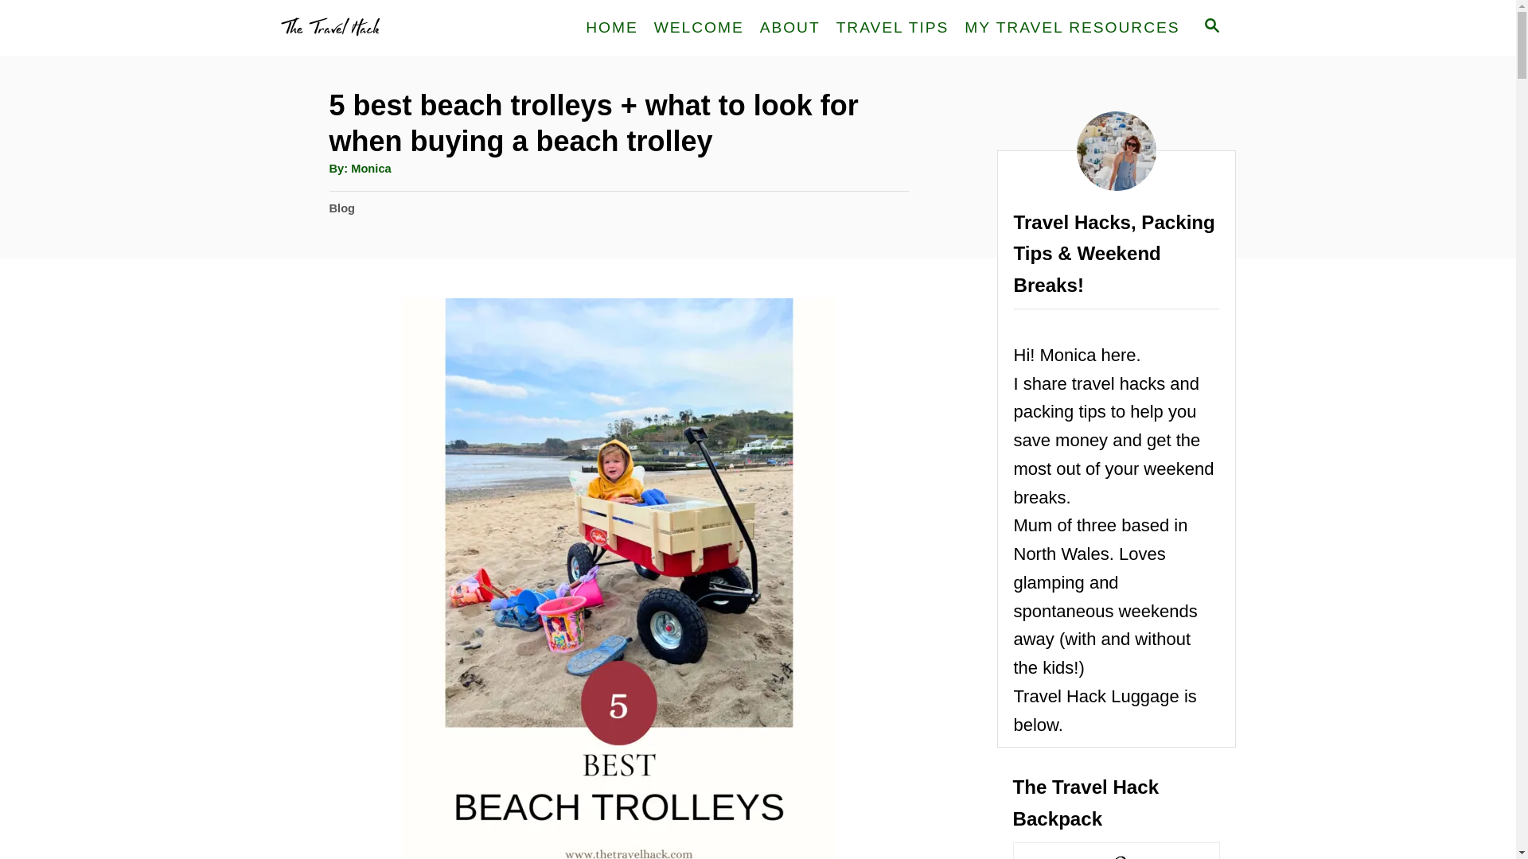 This screenshot has height=859, width=1528. What do you see at coordinates (611, 27) in the screenshot?
I see `HOME` at bounding box center [611, 27].